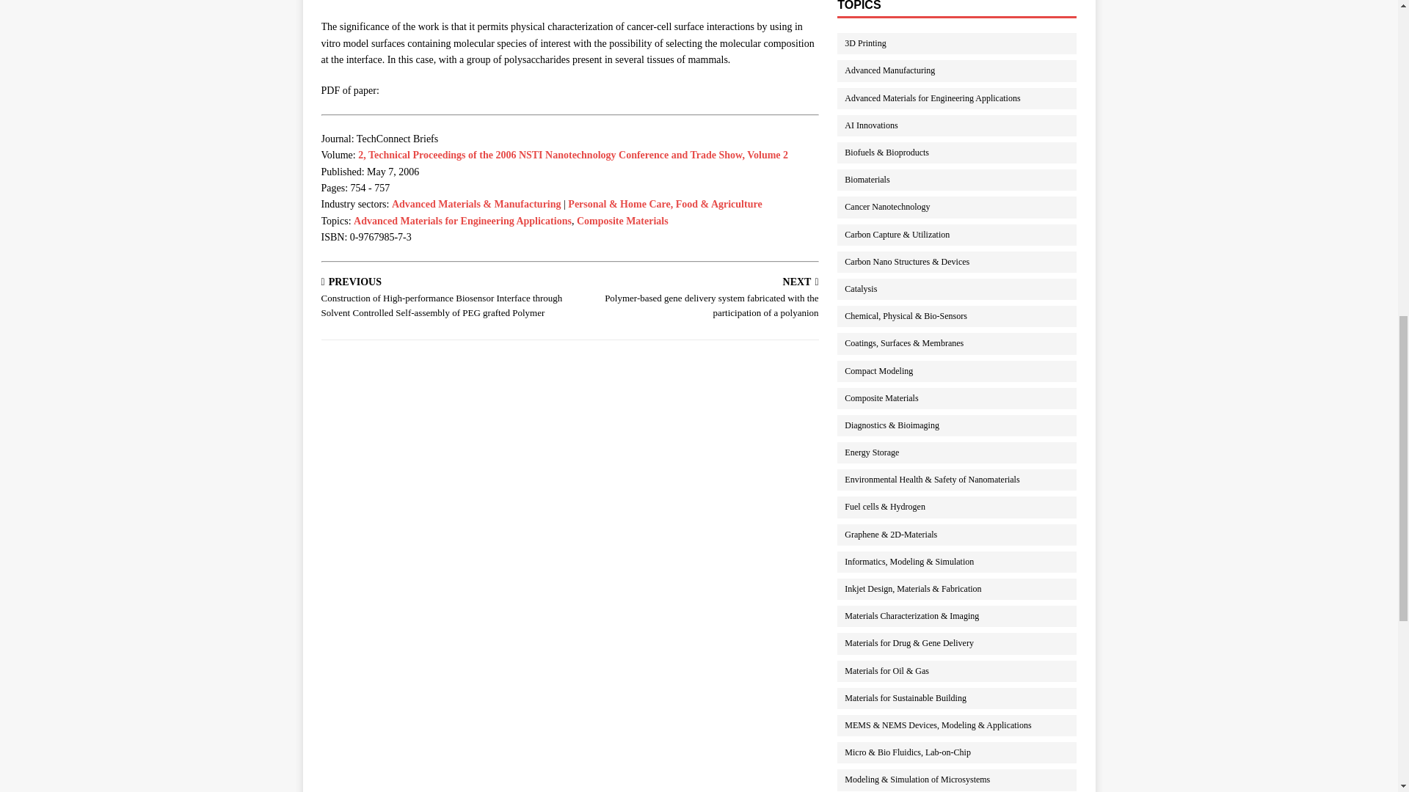 This screenshot has width=1409, height=792. What do you see at coordinates (964, 125) in the screenshot?
I see `AI Innovations` at bounding box center [964, 125].